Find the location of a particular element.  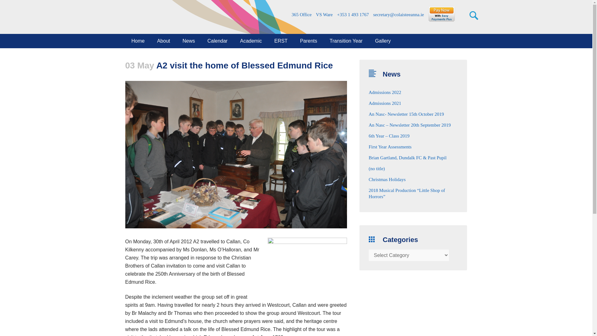

News is located at coordinates (188, 41).